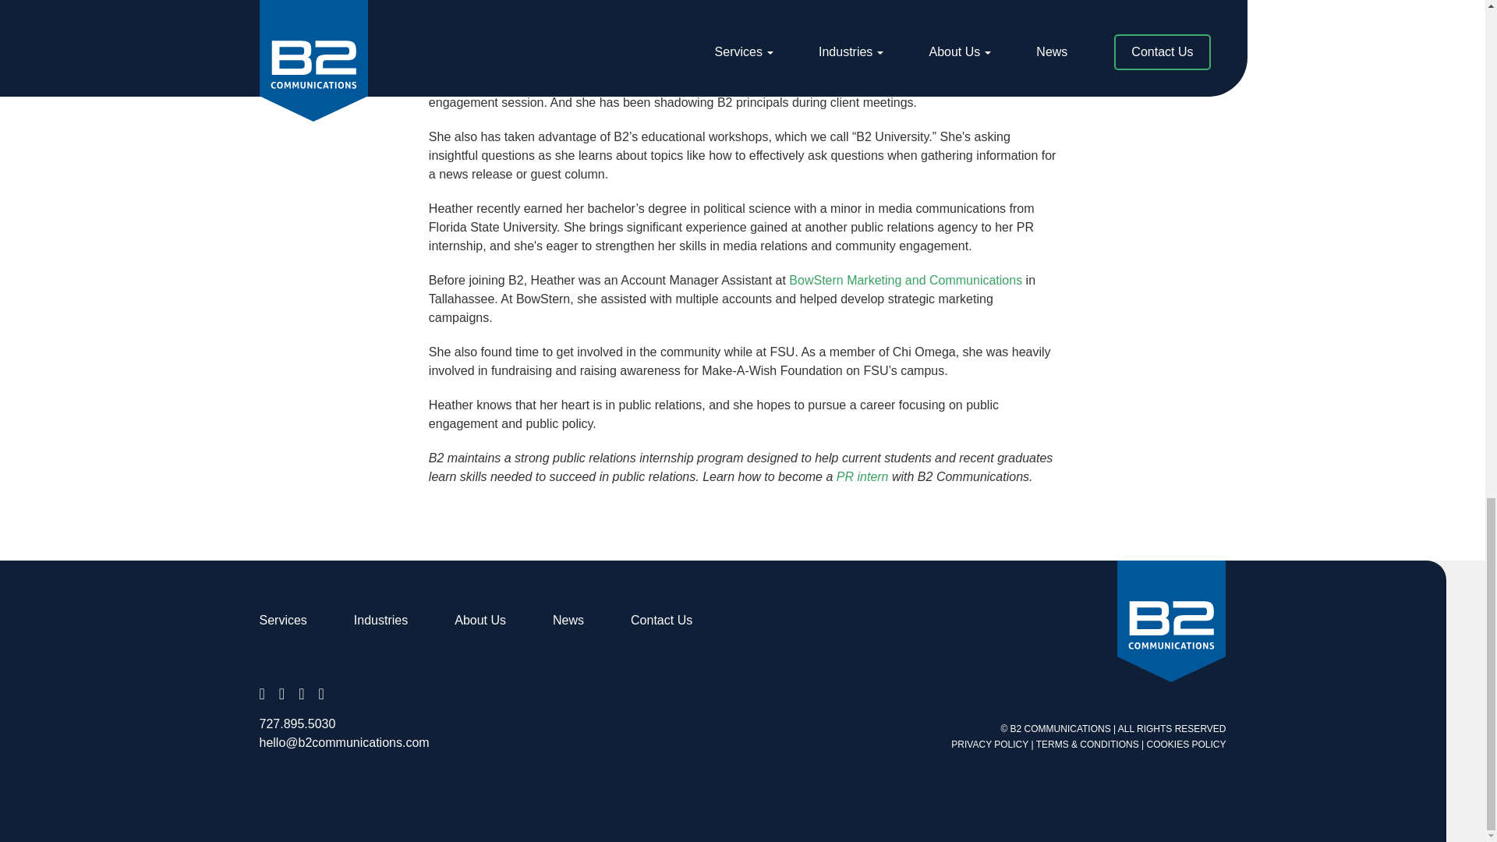  What do you see at coordinates (905, 281) in the screenshot?
I see `BowStern Marketing and Communications` at bounding box center [905, 281].